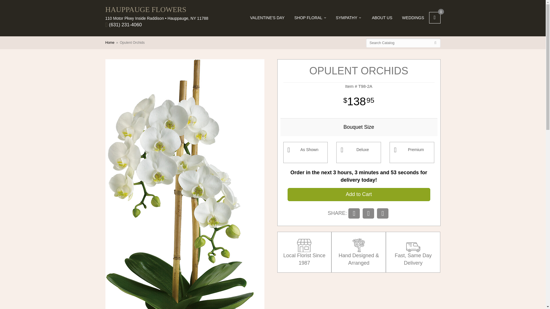 This screenshot has width=550, height=309. Describe the element at coordinates (435, 18) in the screenshot. I see `0` at that location.